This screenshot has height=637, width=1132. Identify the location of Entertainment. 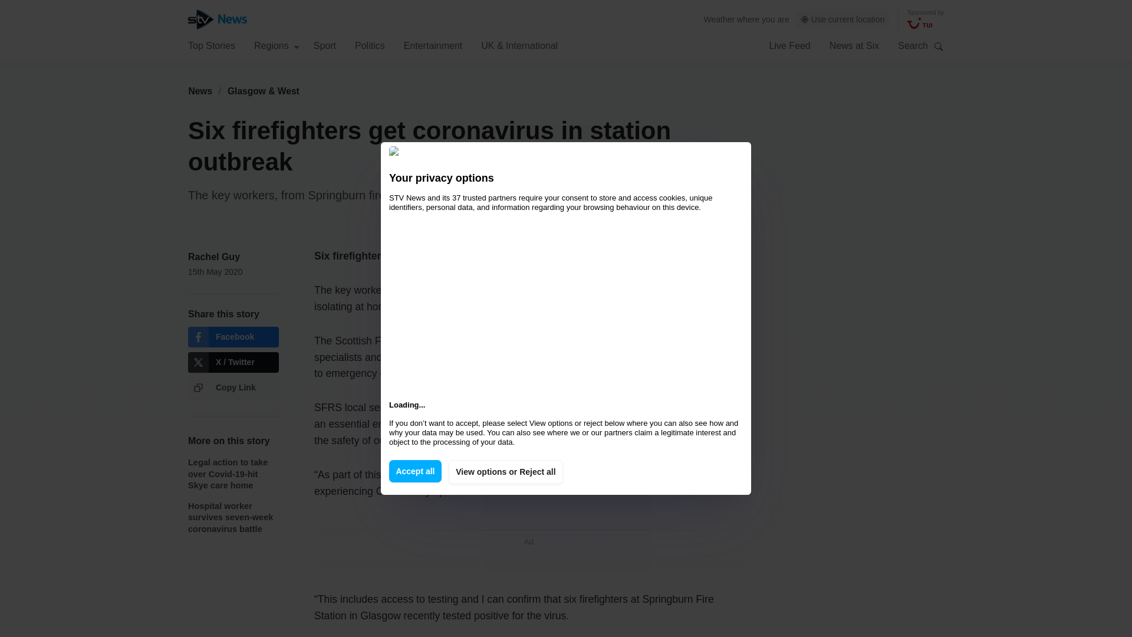
(433, 45).